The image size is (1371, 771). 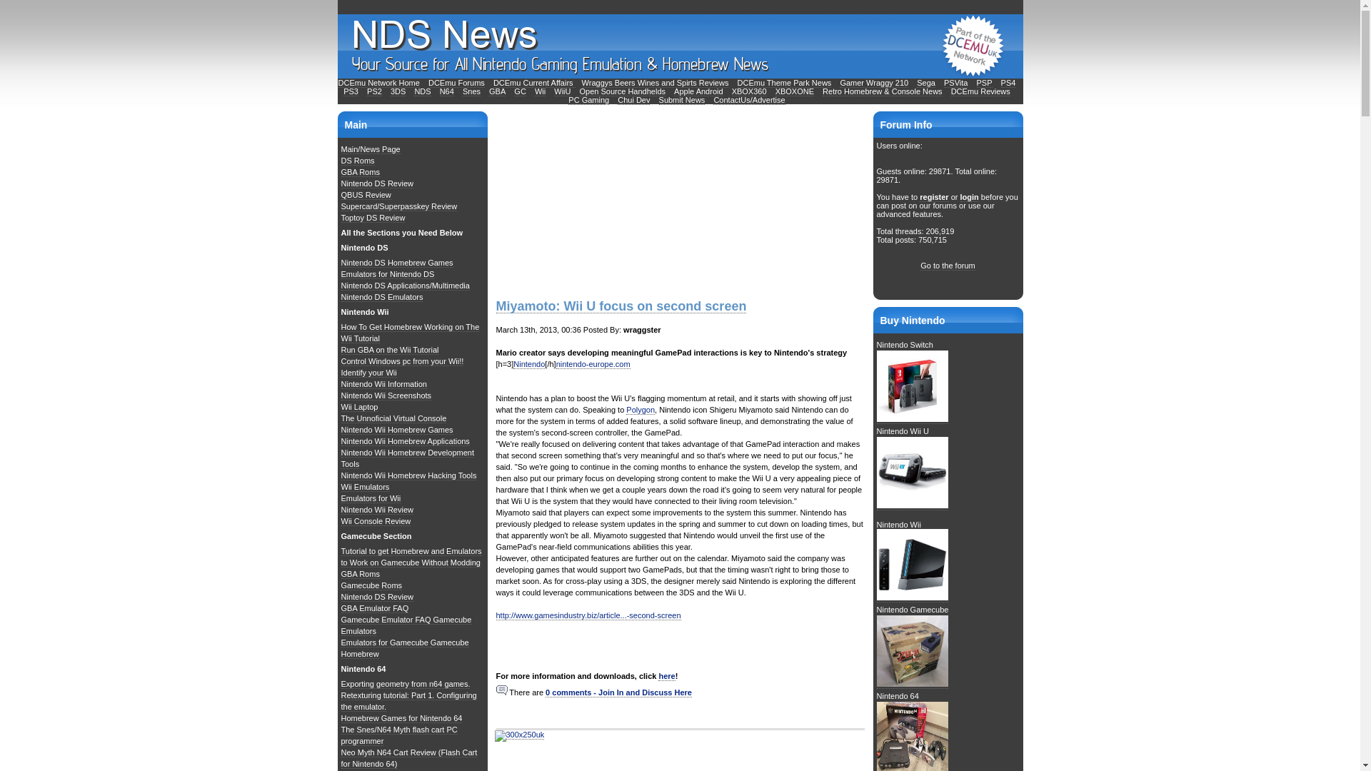 I want to click on PC Gaming, so click(x=588, y=100).